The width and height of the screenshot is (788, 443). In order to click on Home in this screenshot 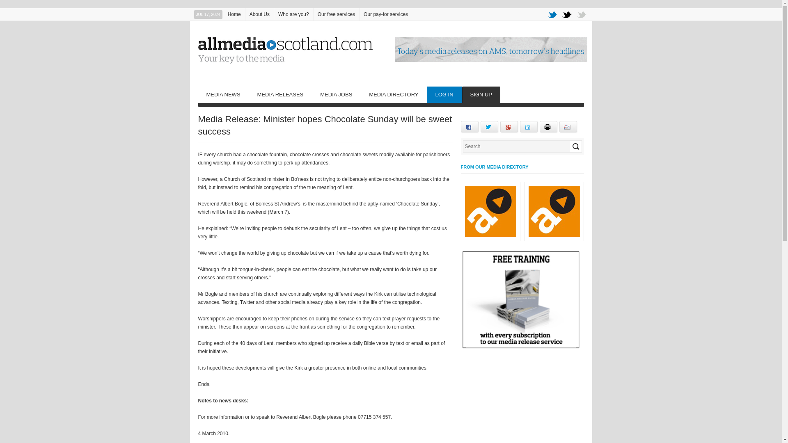, I will do `click(234, 14)`.